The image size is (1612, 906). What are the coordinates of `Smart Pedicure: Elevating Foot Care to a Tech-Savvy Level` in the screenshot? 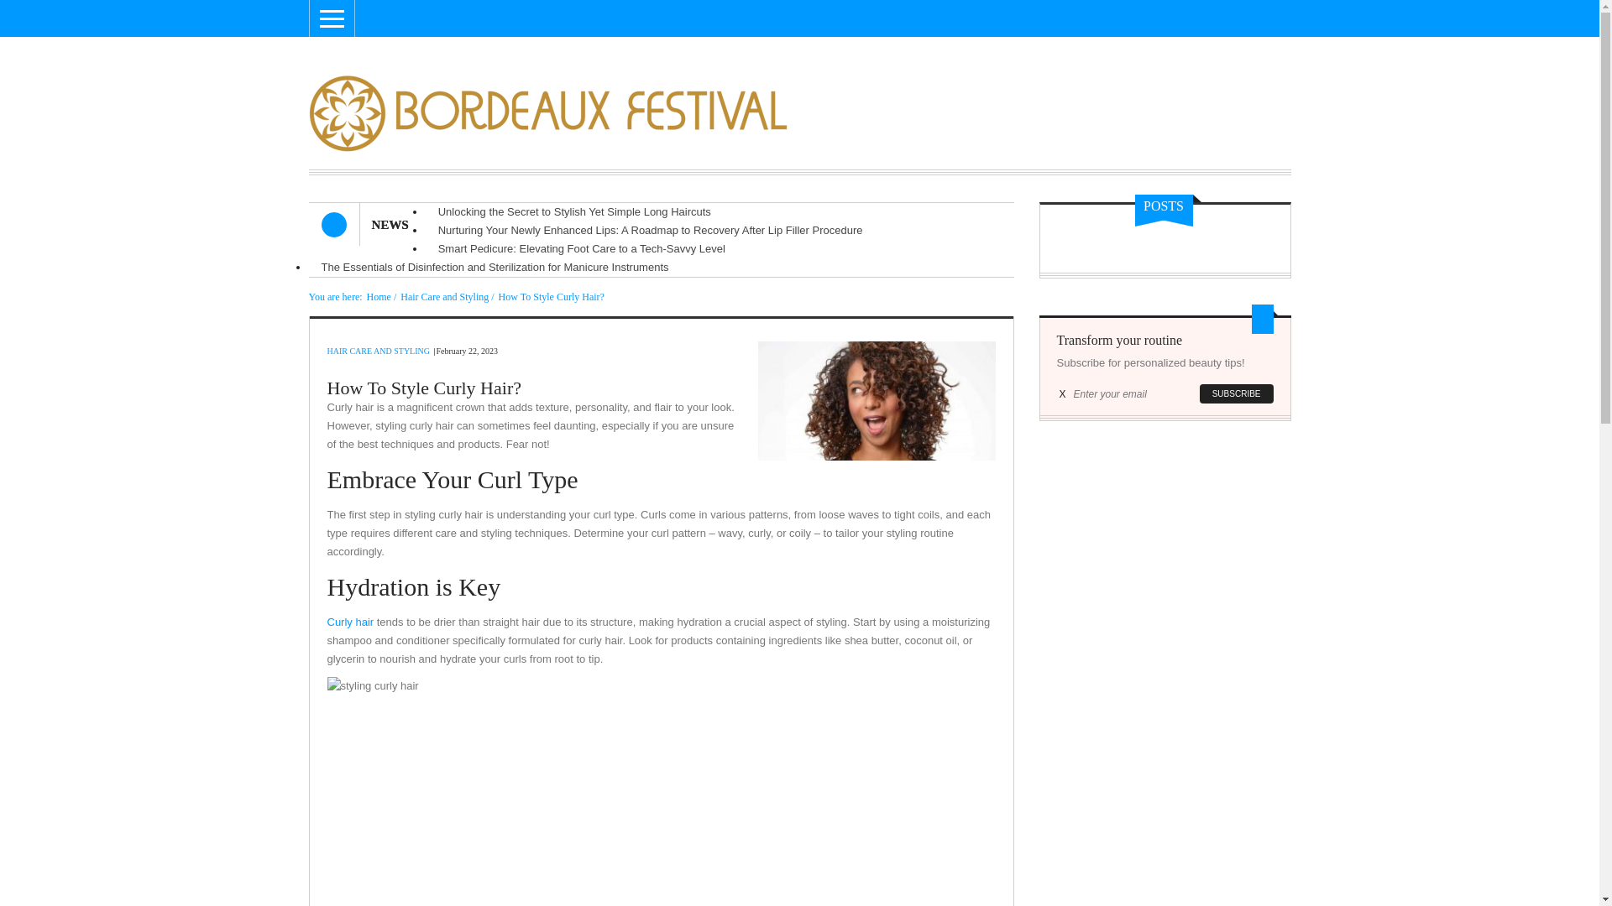 It's located at (582, 248).